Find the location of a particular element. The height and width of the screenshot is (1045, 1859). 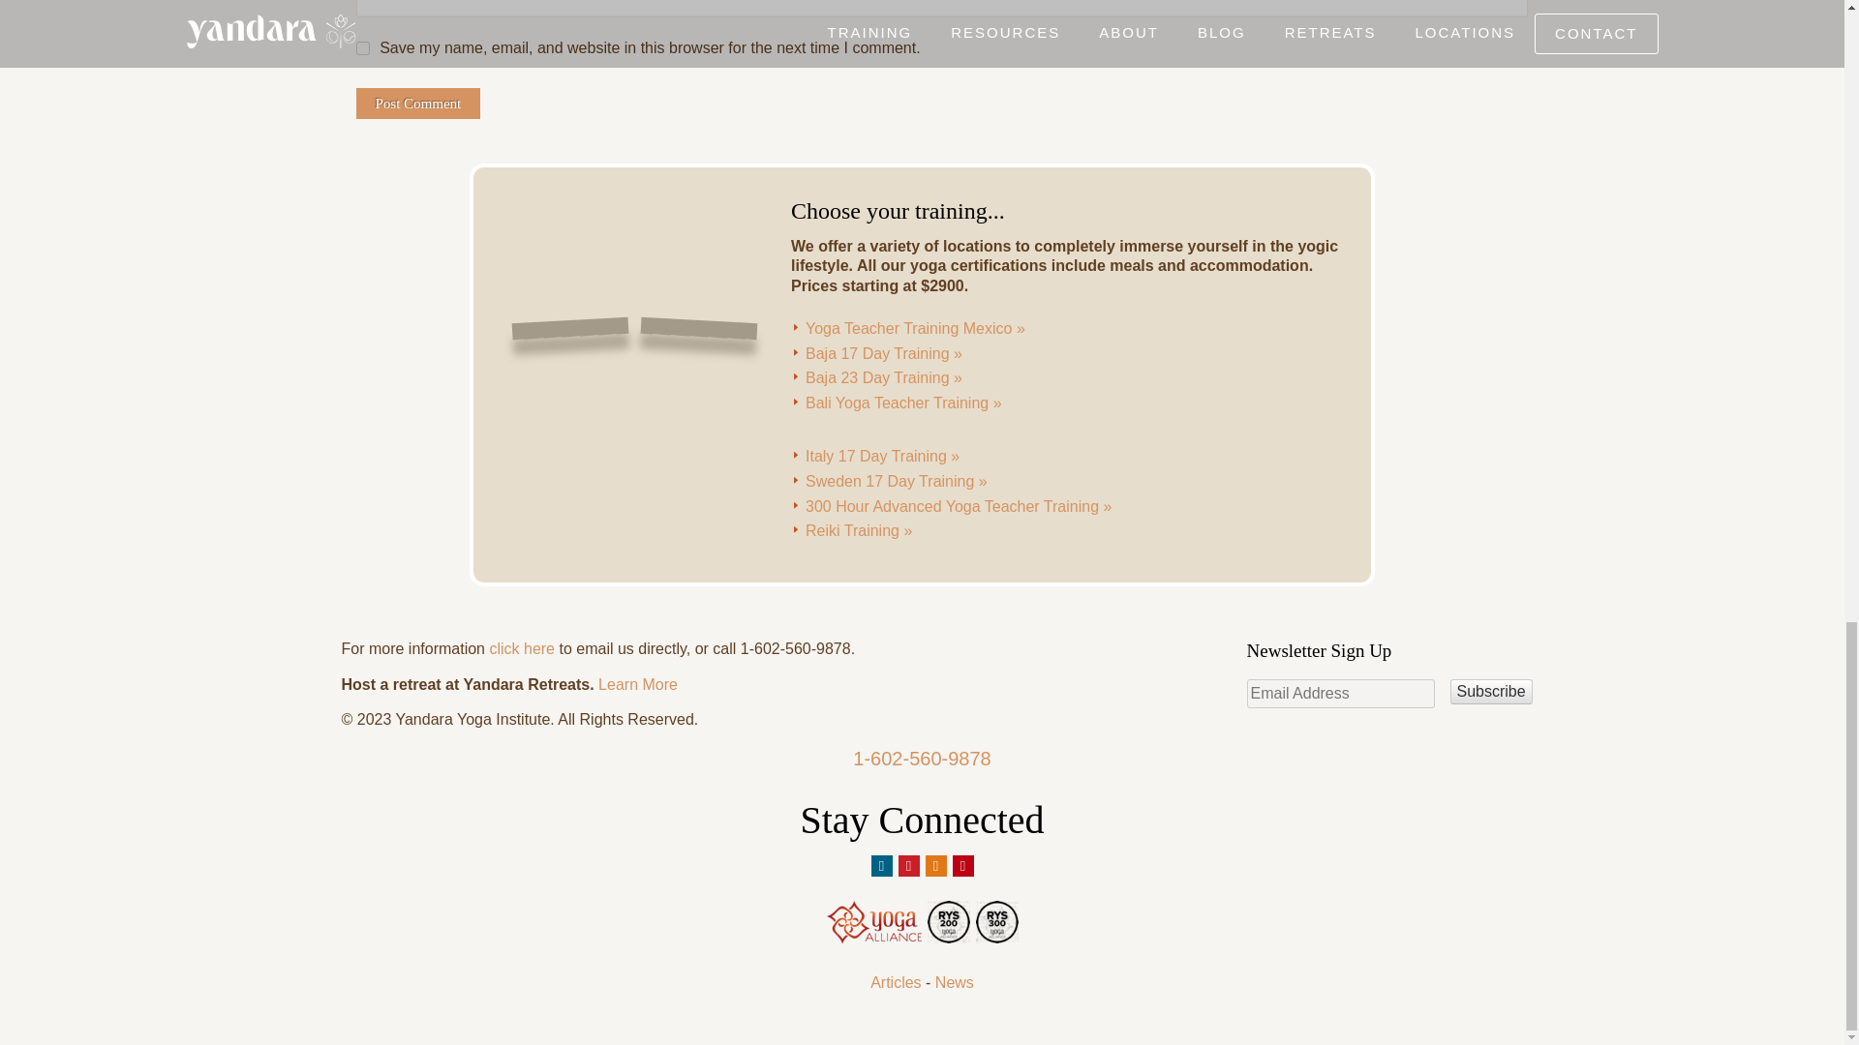

Facebook is located at coordinates (881, 866).